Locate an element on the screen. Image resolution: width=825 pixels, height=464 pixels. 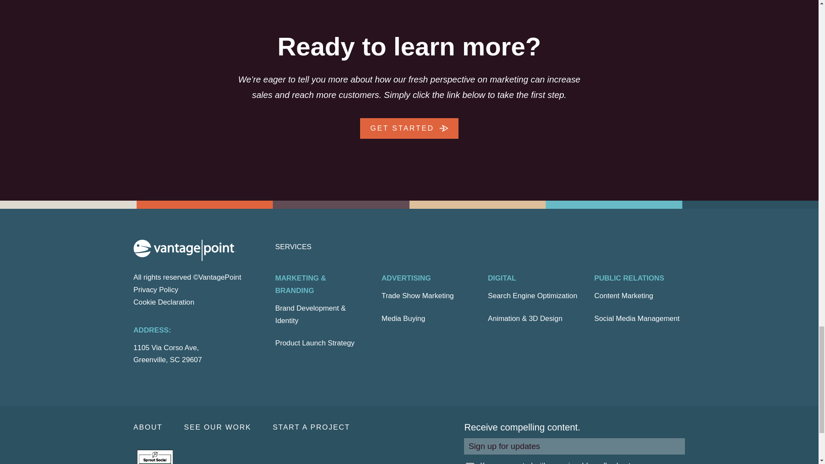
ABOUT is located at coordinates (158, 427).